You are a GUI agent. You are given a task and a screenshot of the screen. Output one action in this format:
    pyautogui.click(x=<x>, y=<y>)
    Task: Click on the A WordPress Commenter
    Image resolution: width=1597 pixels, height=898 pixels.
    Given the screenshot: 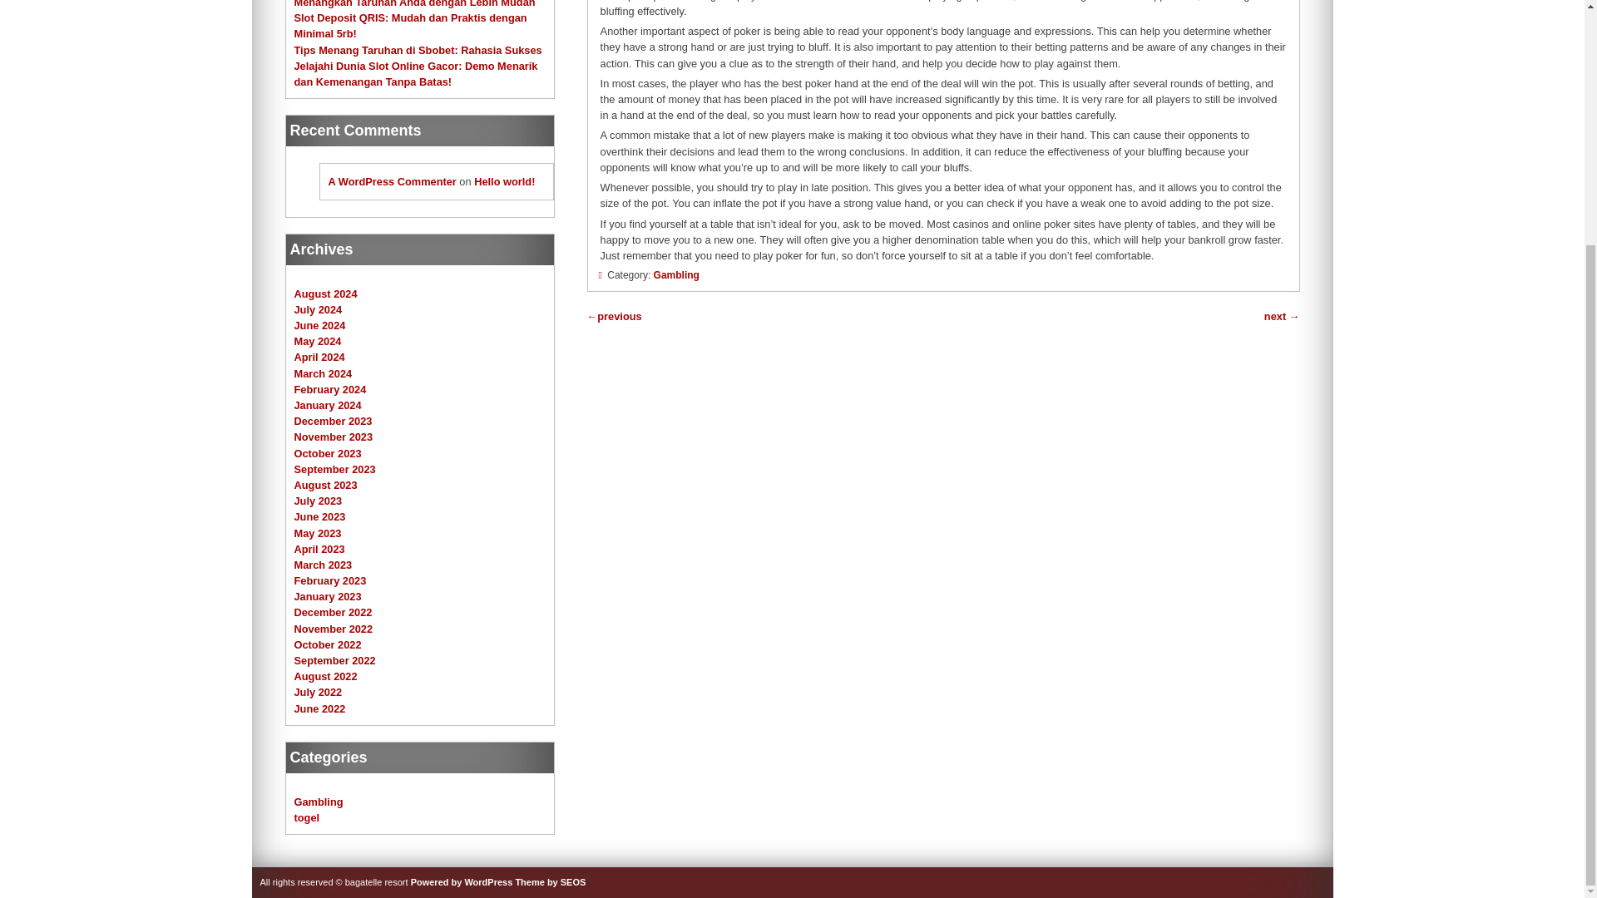 What is the action you would take?
    pyautogui.click(x=391, y=181)
    